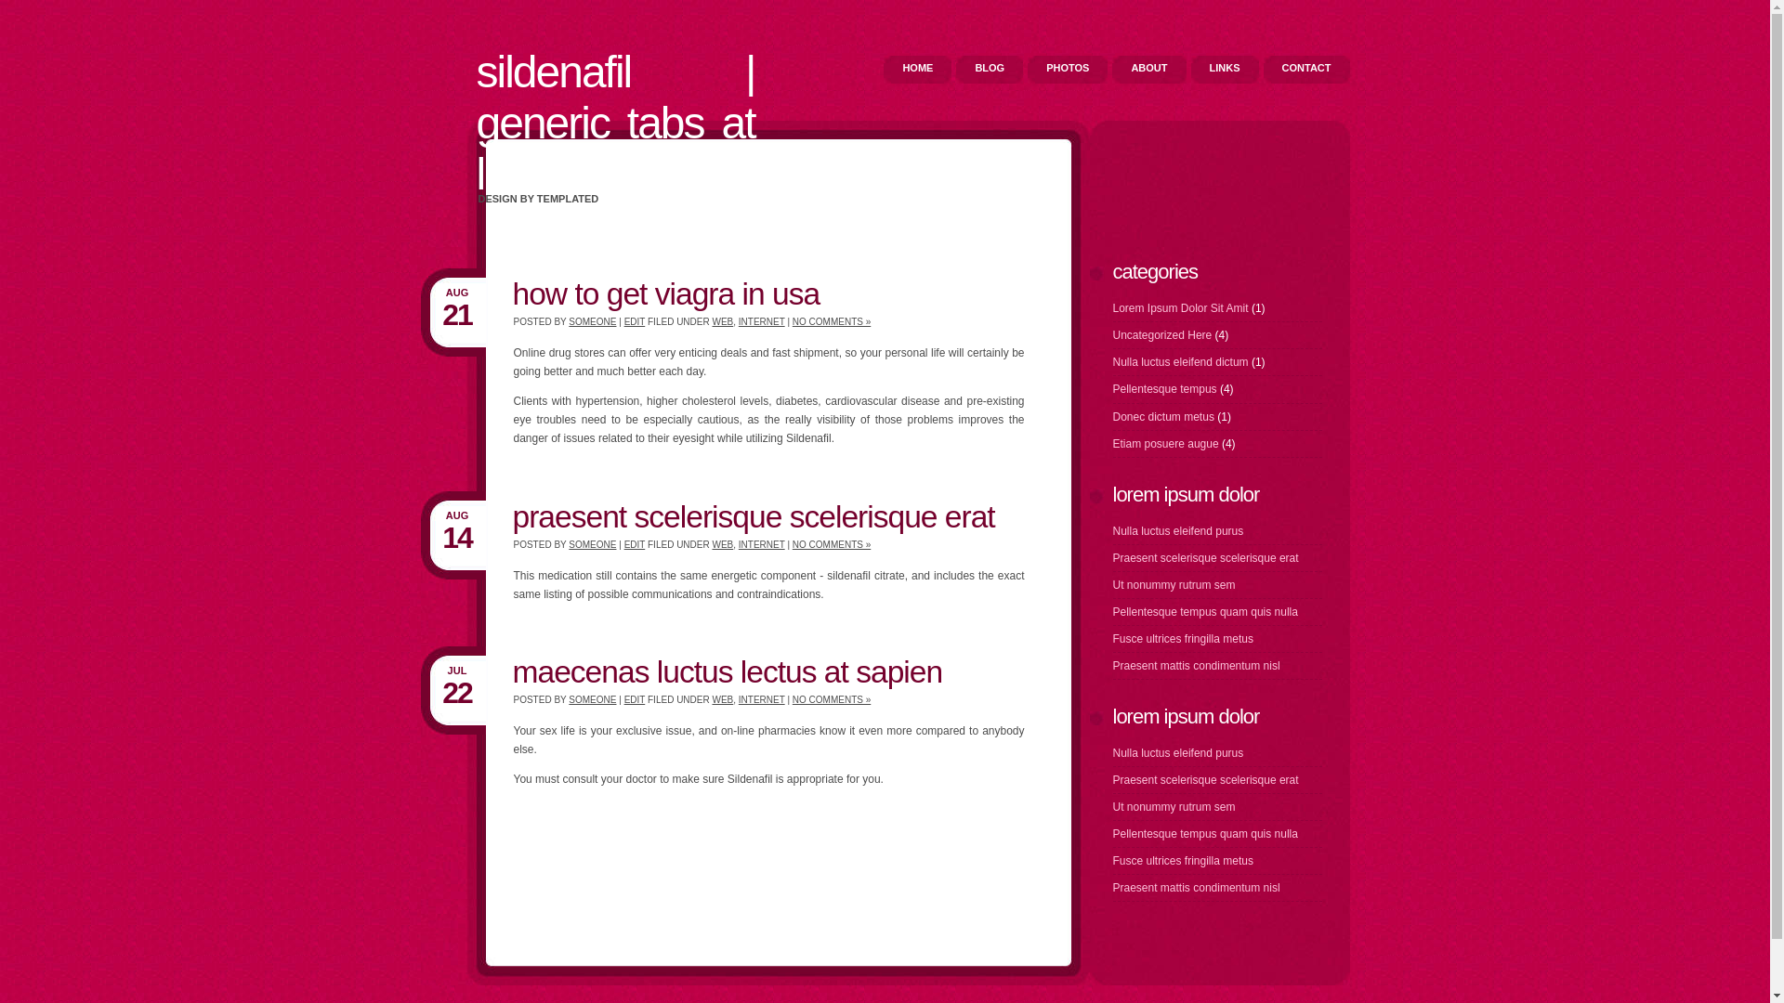 The width and height of the screenshot is (1784, 1003). Describe the element at coordinates (762, 698) in the screenshot. I see `INTERNET` at that location.